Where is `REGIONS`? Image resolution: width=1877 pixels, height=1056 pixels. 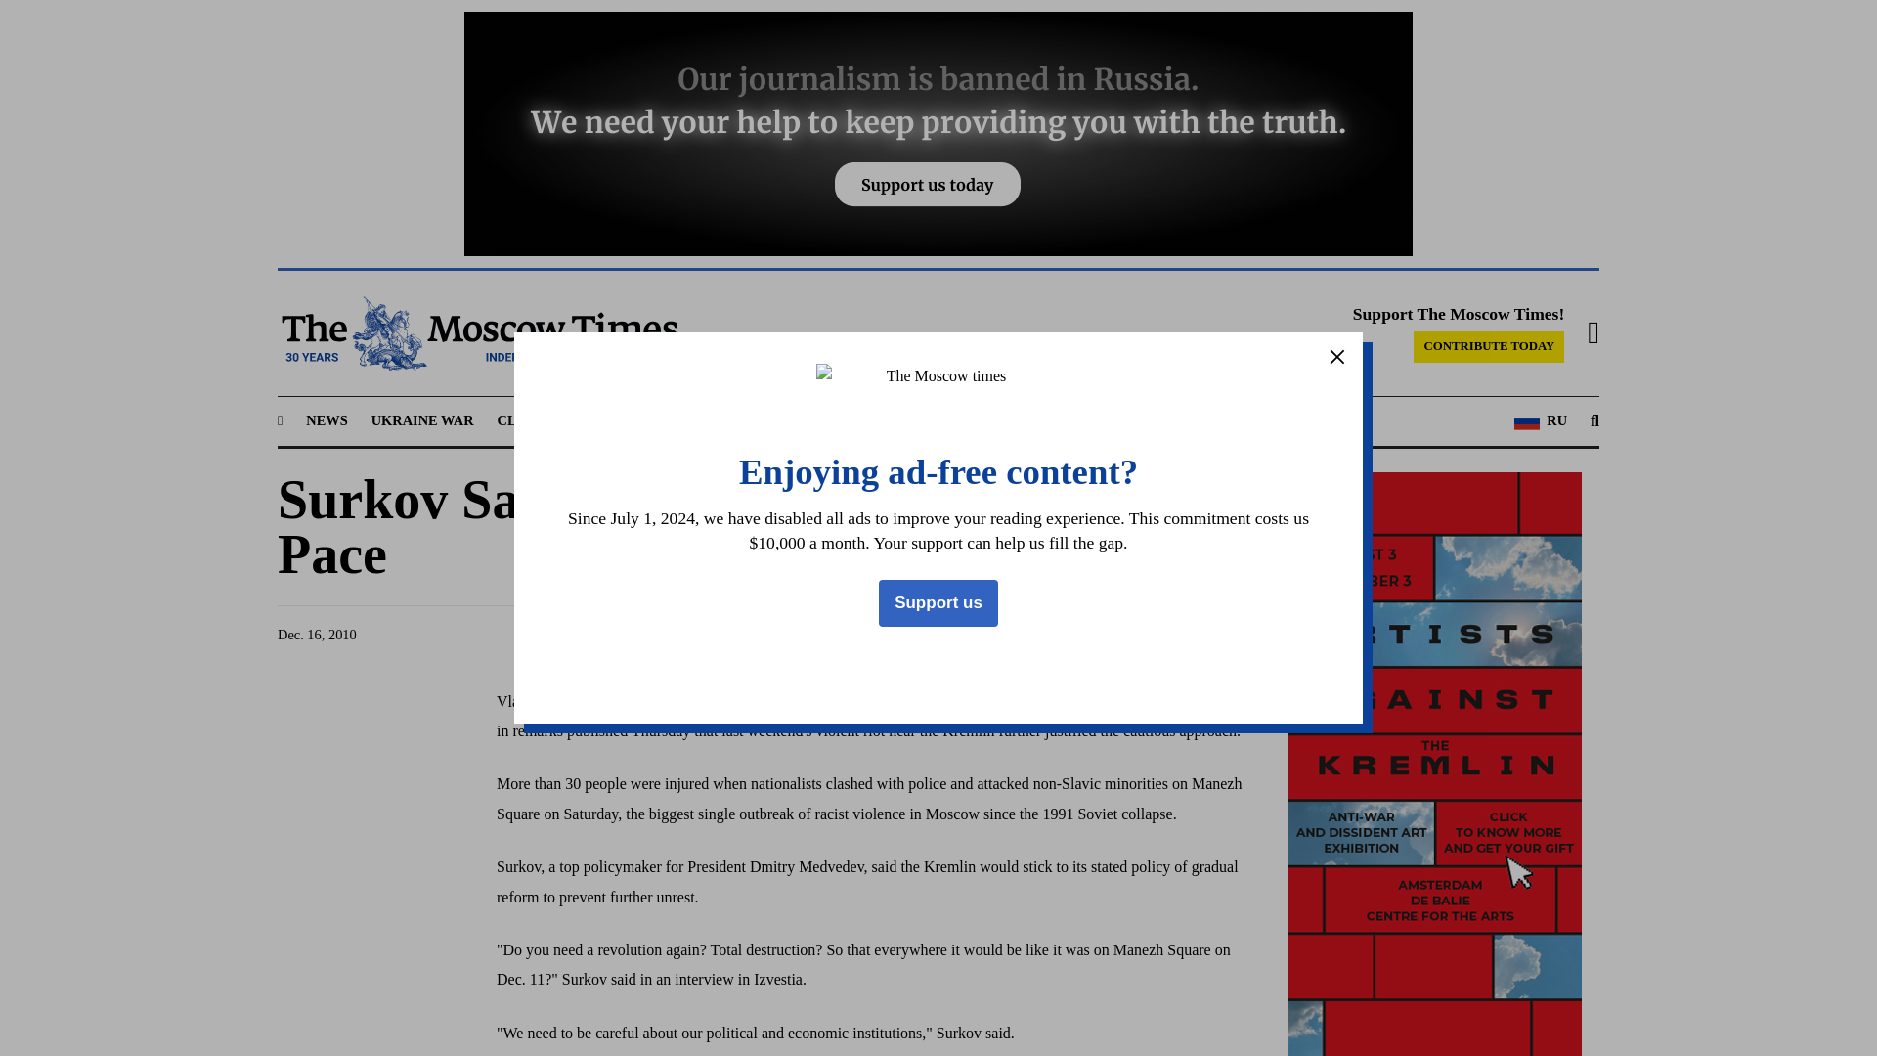
REGIONS is located at coordinates (618, 420).